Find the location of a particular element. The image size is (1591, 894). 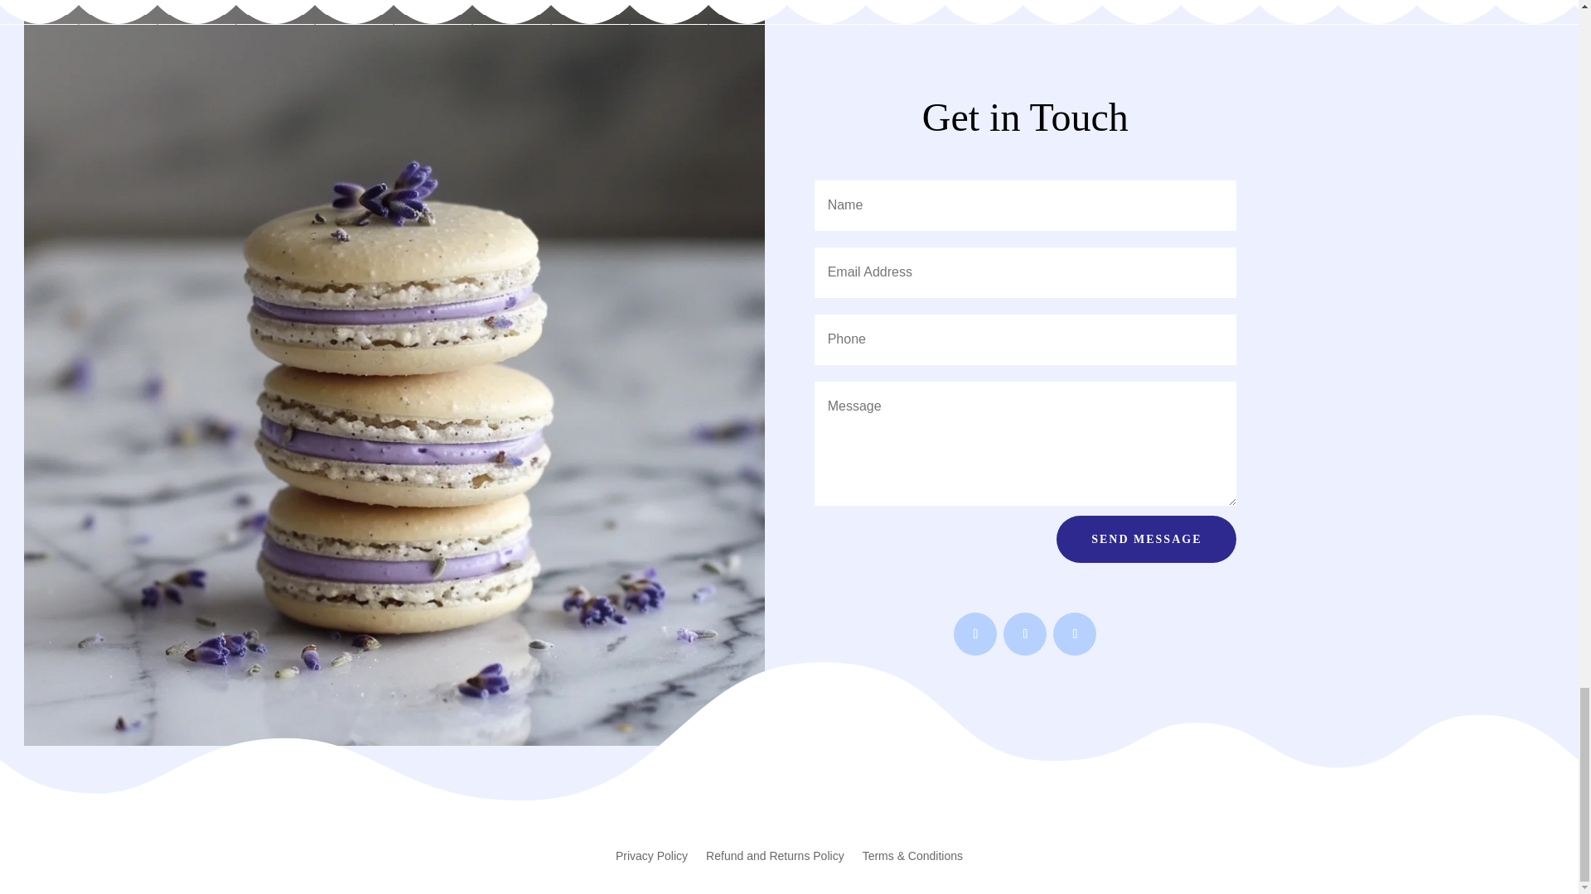

SEND MESSAGE is located at coordinates (1145, 540).